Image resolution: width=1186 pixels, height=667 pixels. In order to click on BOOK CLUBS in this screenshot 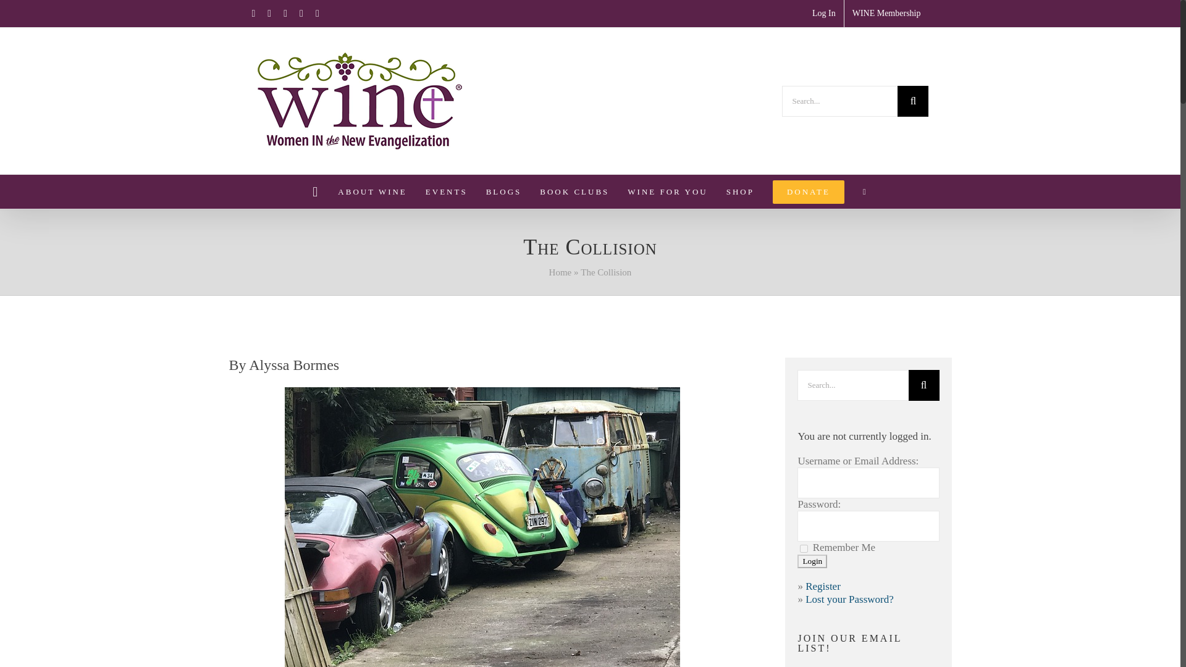, I will do `click(574, 191)`.